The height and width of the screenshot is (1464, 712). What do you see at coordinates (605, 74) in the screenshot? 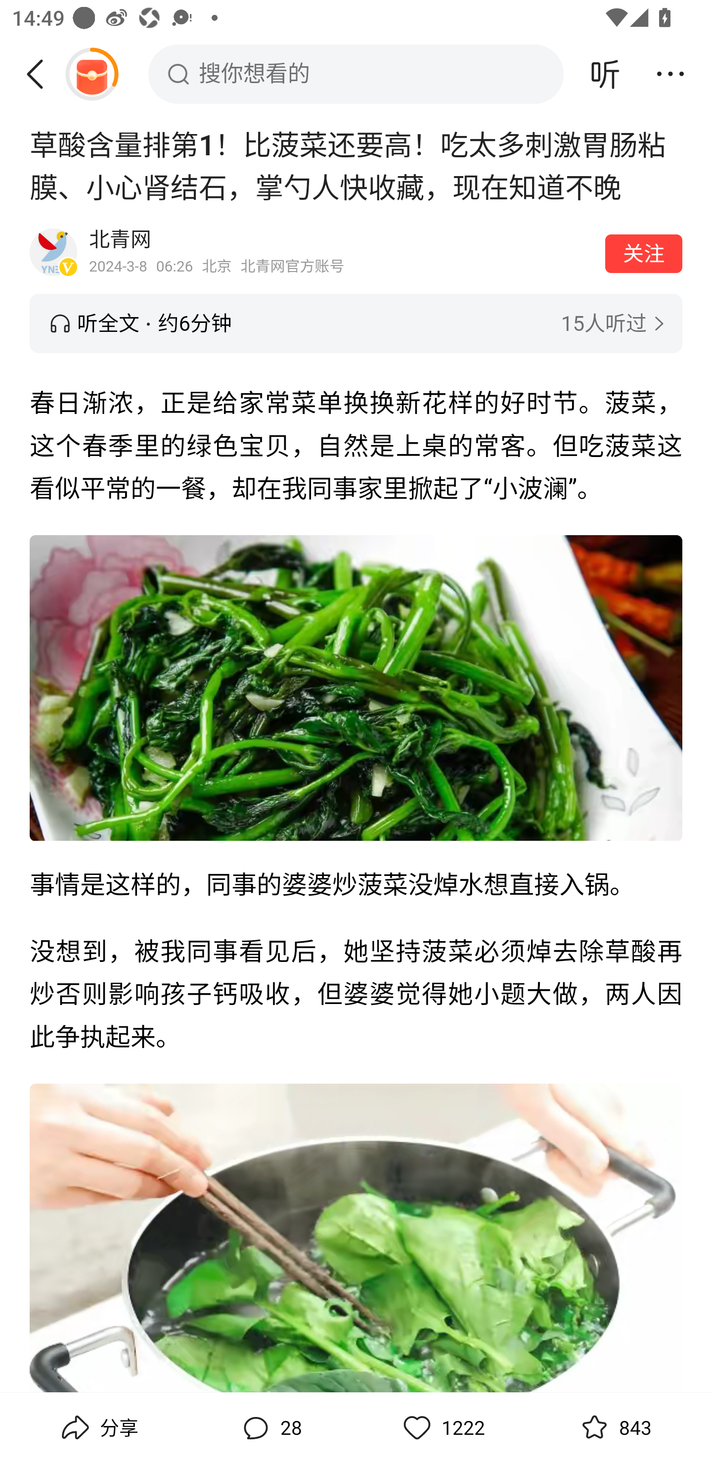
I see `听头条` at bounding box center [605, 74].